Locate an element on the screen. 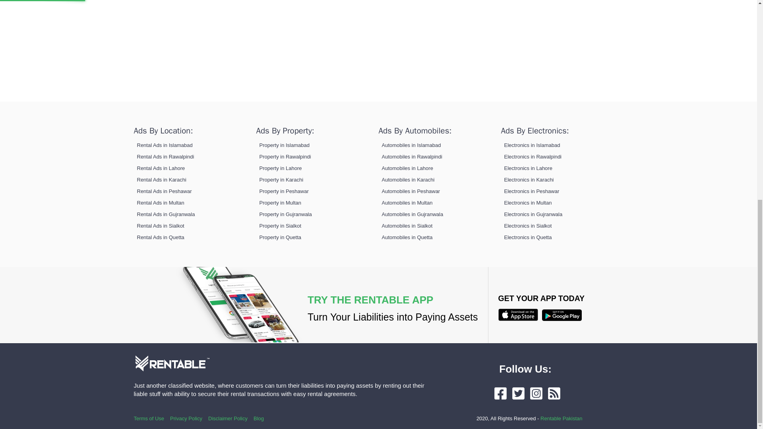  Electronics in Rawalpindi is located at coordinates (533, 157).